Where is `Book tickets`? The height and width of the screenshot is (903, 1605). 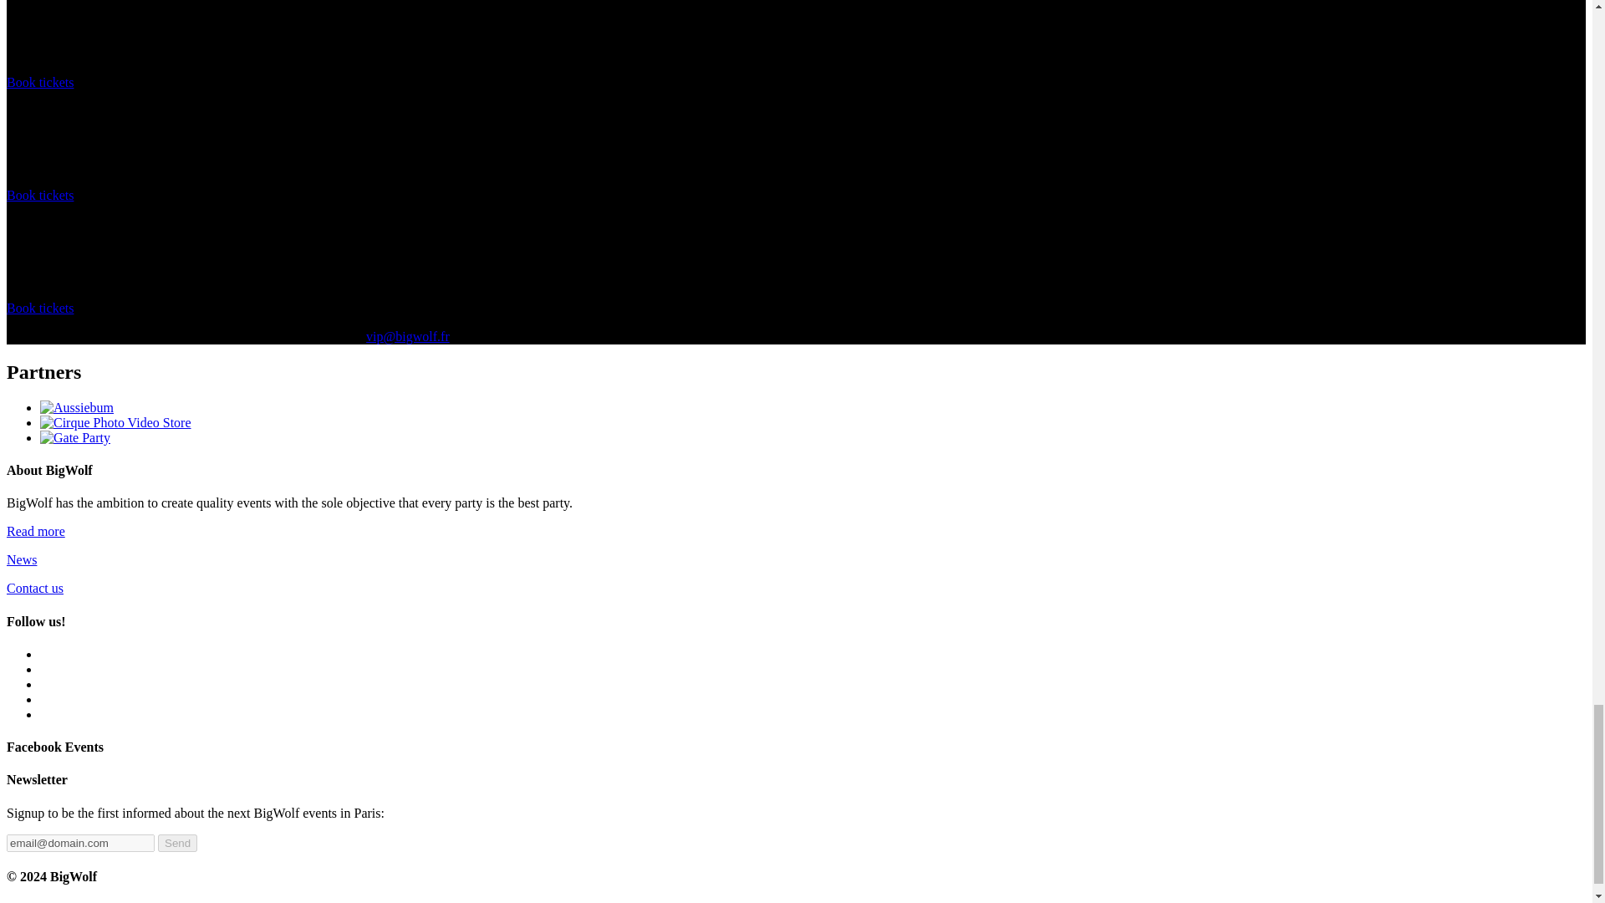 Book tickets is located at coordinates (40, 82).